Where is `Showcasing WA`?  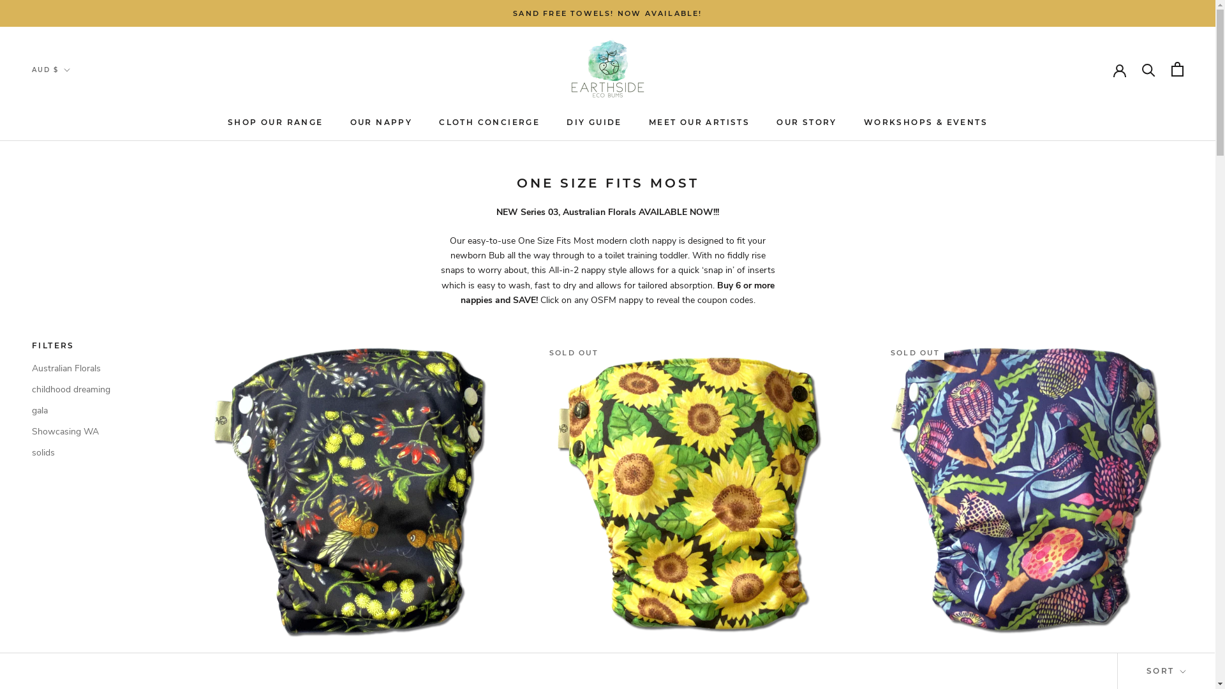
Showcasing WA is located at coordinates (96, 431).